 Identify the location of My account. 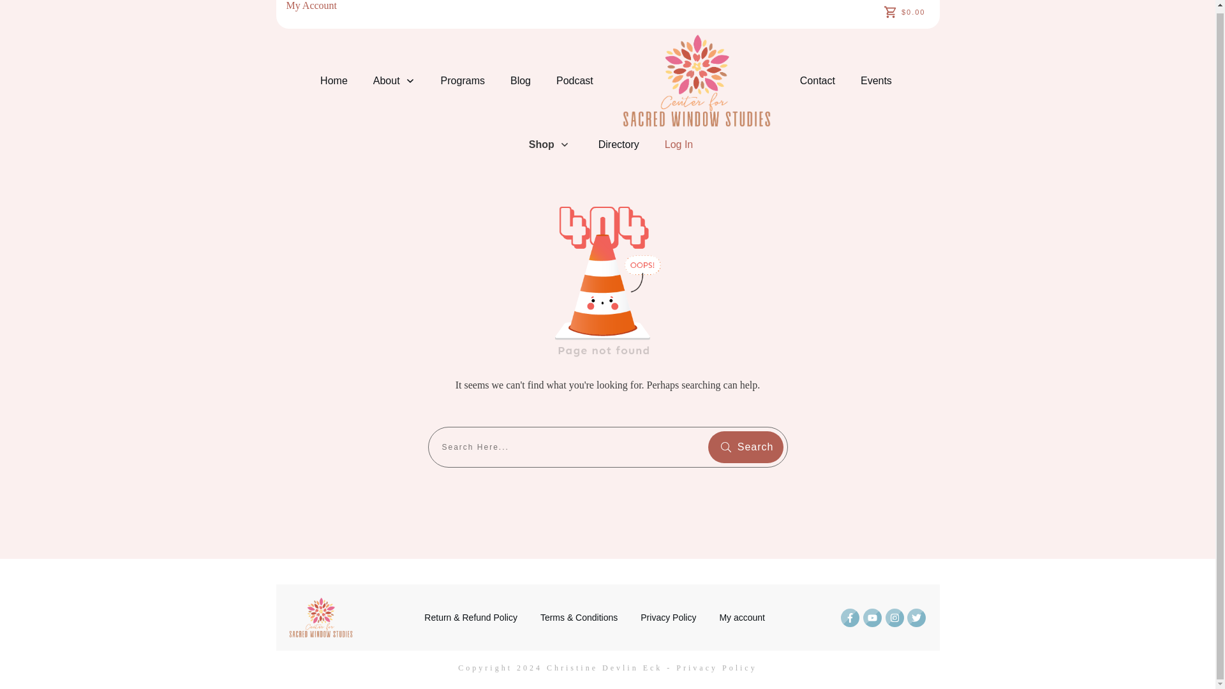
(741, 617).